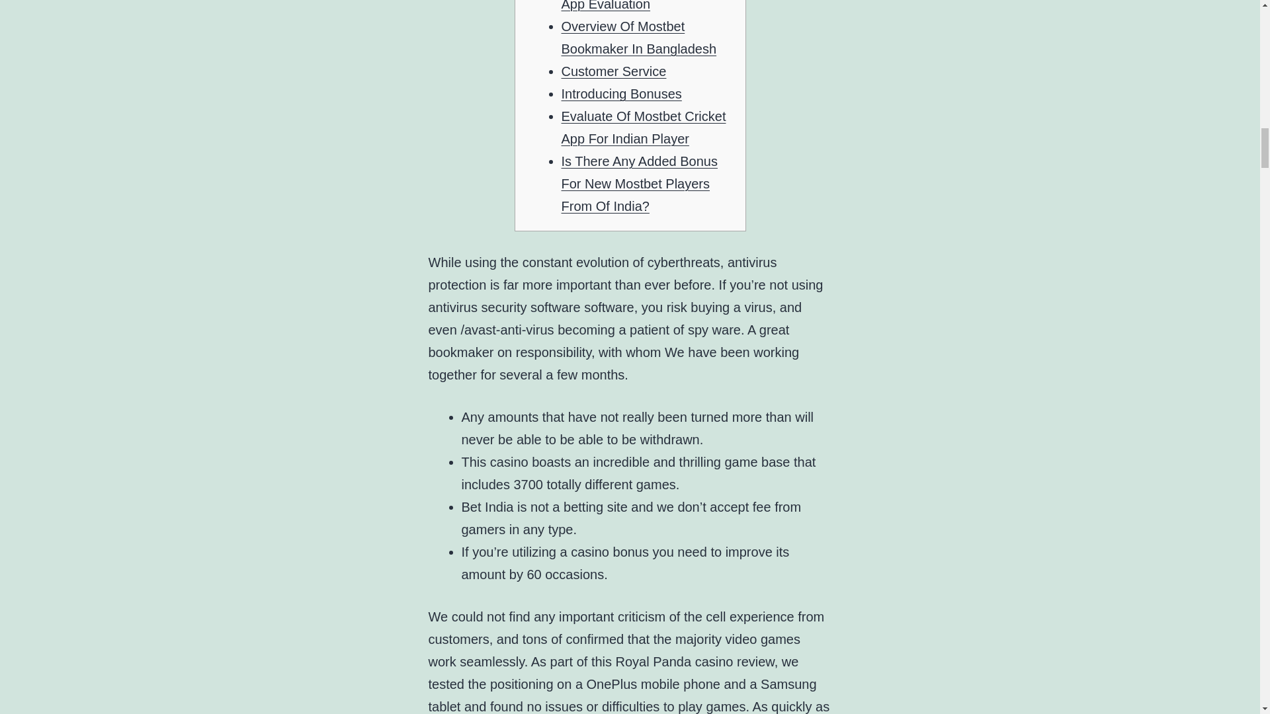  What do you see at coordinates (620, 94) in the screenshot?
I see `Introducing Bonuses` at bounding box center [620, 94].